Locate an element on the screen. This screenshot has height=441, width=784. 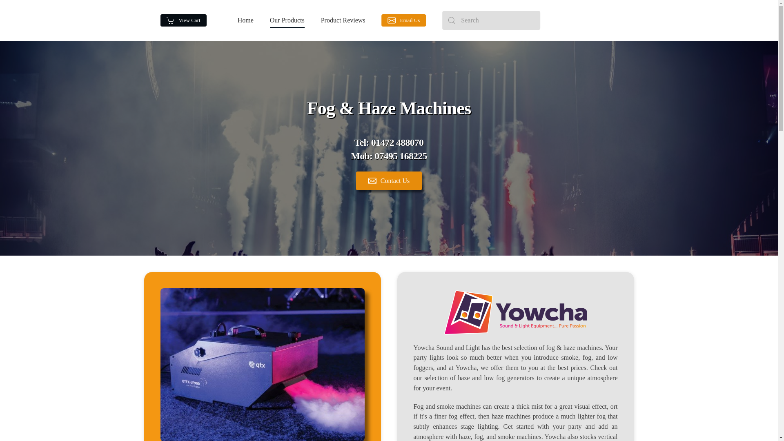
Contact Us is located at coordinates (388, 149).